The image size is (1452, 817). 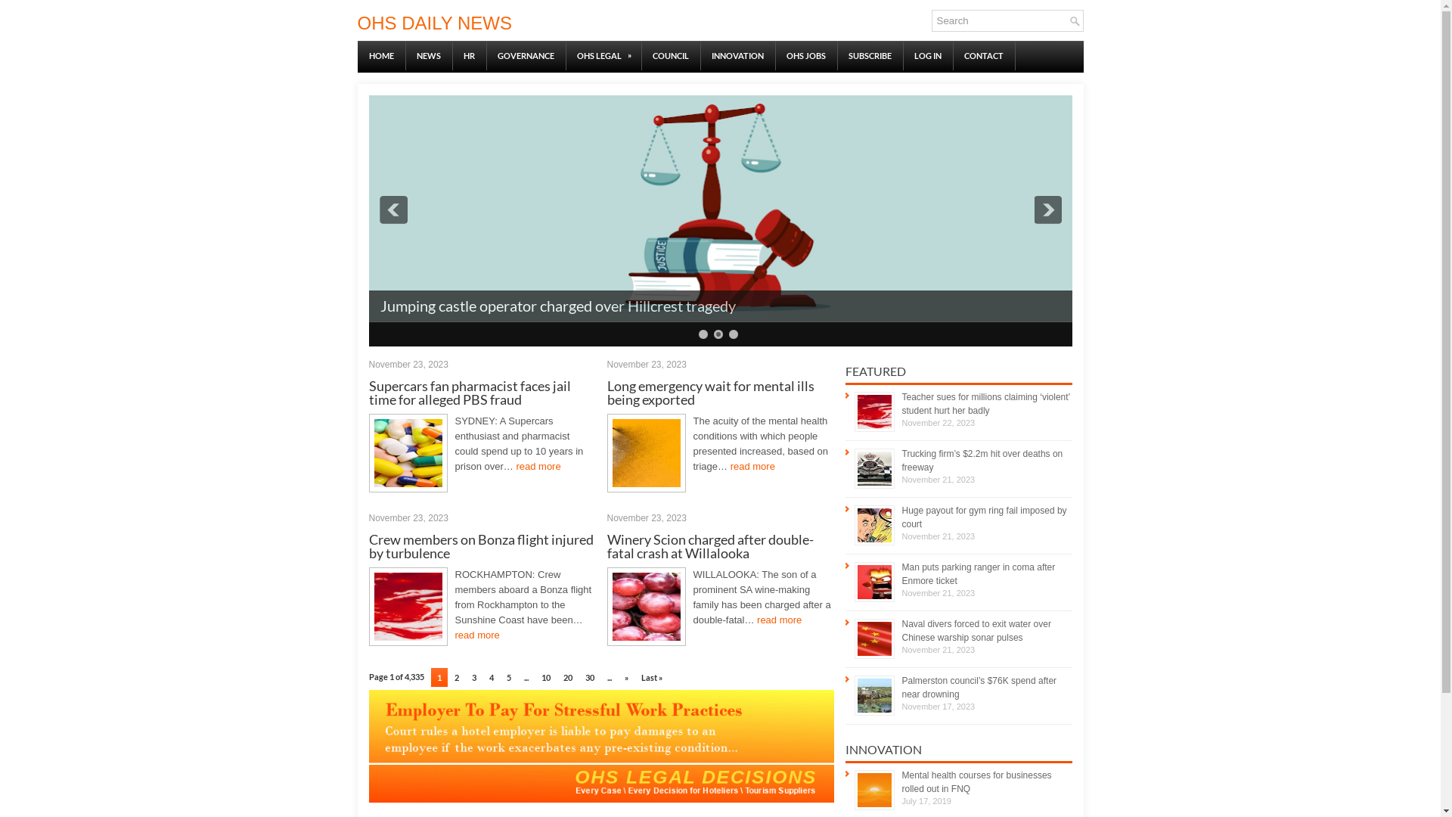 I want to click on Type and hit enter, so click(x=1007, y=21).